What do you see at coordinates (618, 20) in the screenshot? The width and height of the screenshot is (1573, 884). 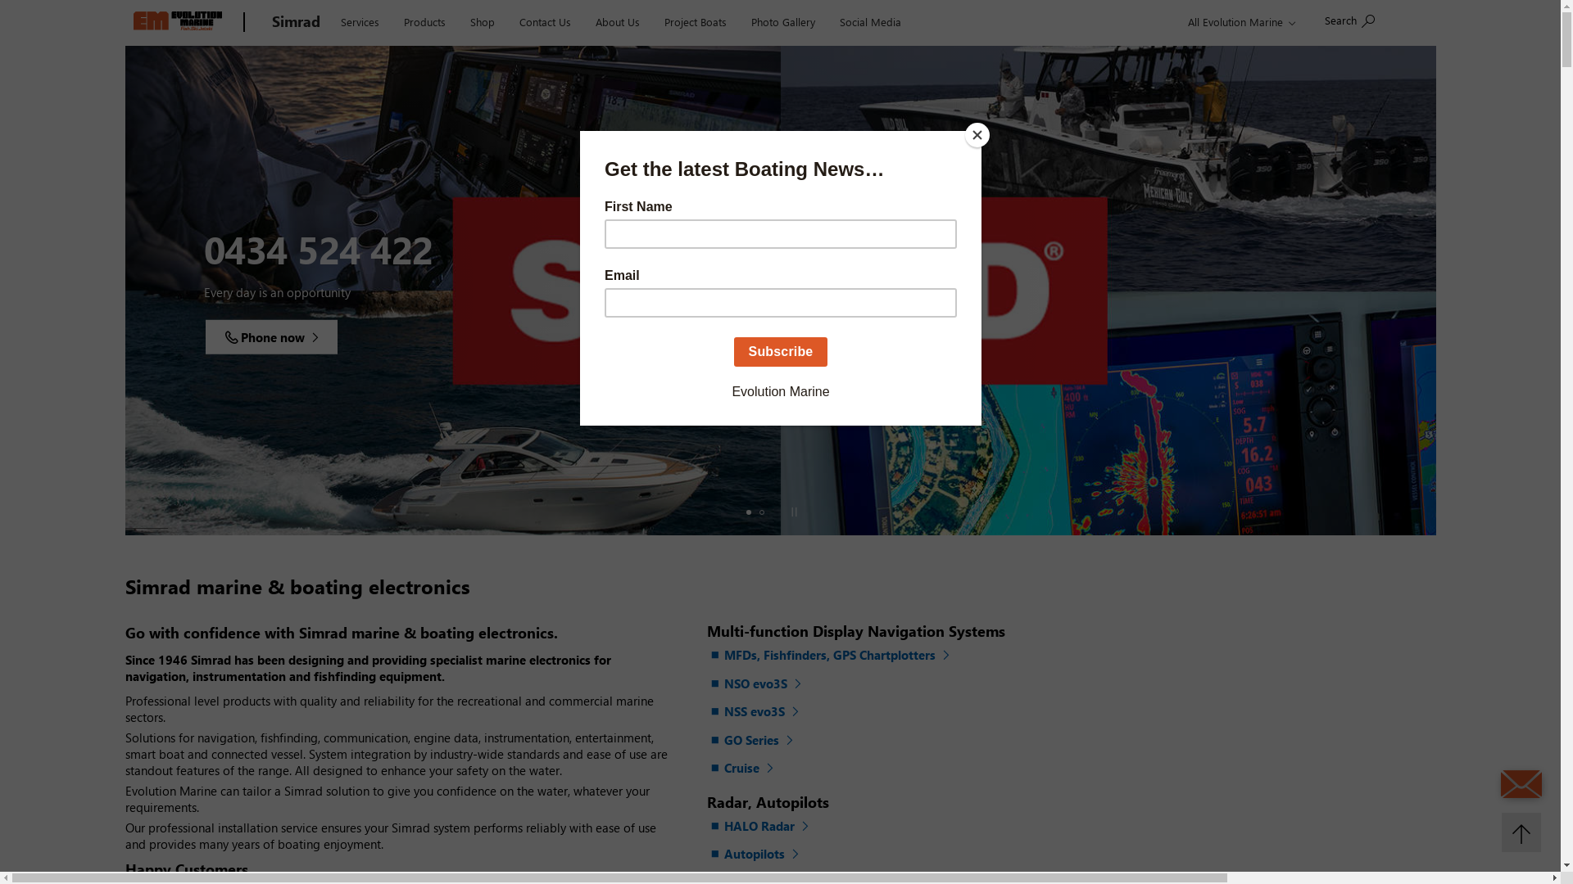 I see `About Us` at bounding box center [618, 20].